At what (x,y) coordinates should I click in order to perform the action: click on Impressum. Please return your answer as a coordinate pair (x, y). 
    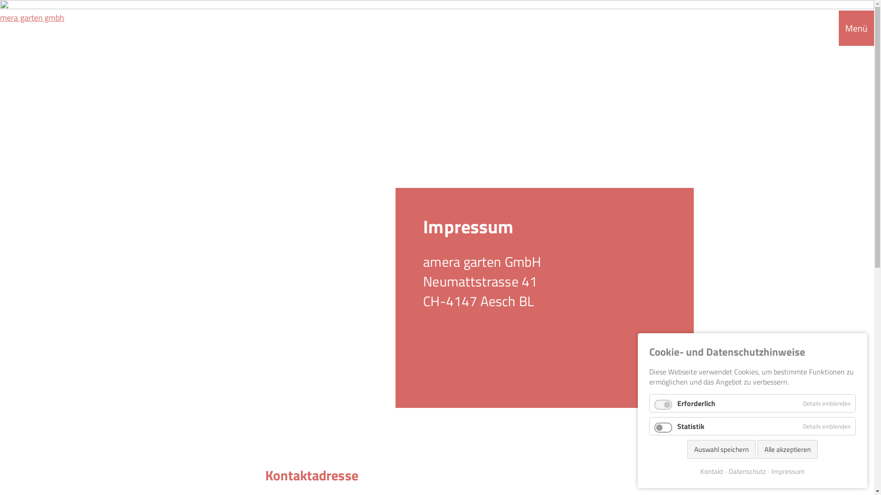
    Looking at the image, I should click on (786, 472).